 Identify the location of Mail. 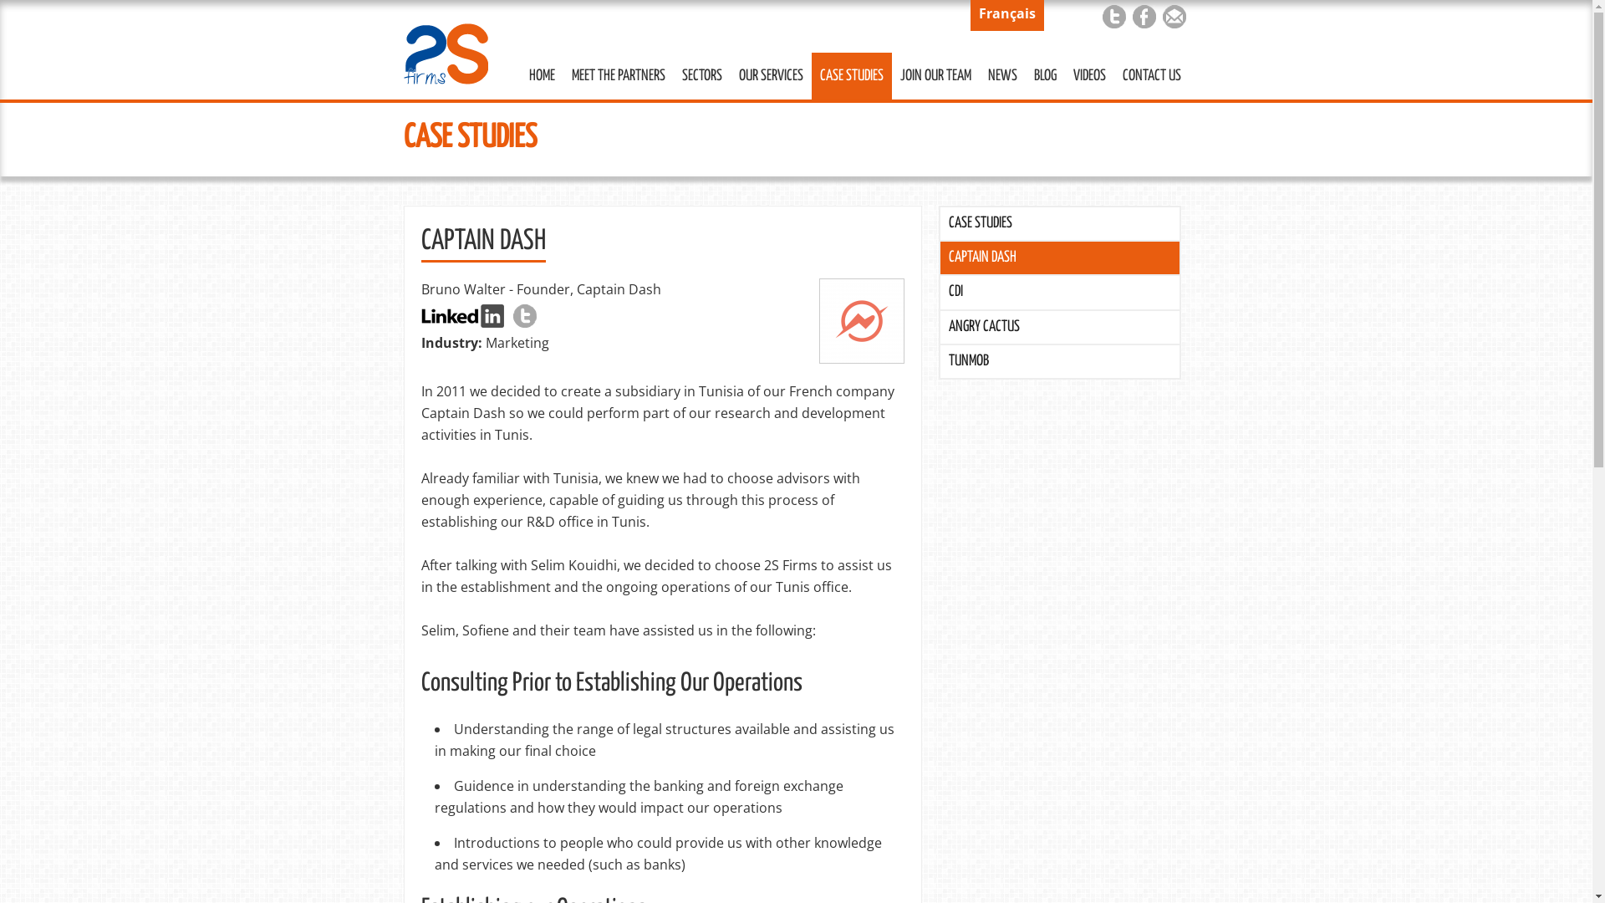
(1174, 17).